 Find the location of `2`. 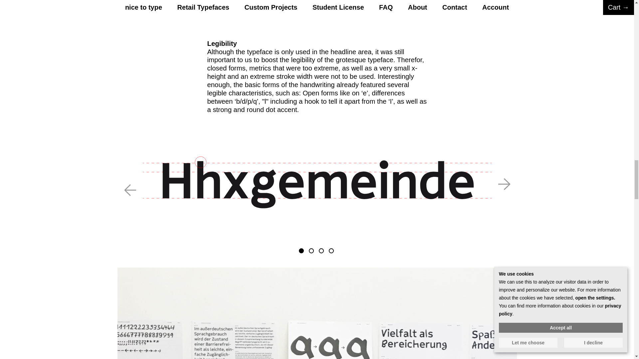

2 is located at coordinates (311, 251).